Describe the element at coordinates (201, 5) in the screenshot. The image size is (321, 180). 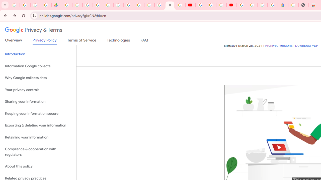
I see `YouTube` at that location.